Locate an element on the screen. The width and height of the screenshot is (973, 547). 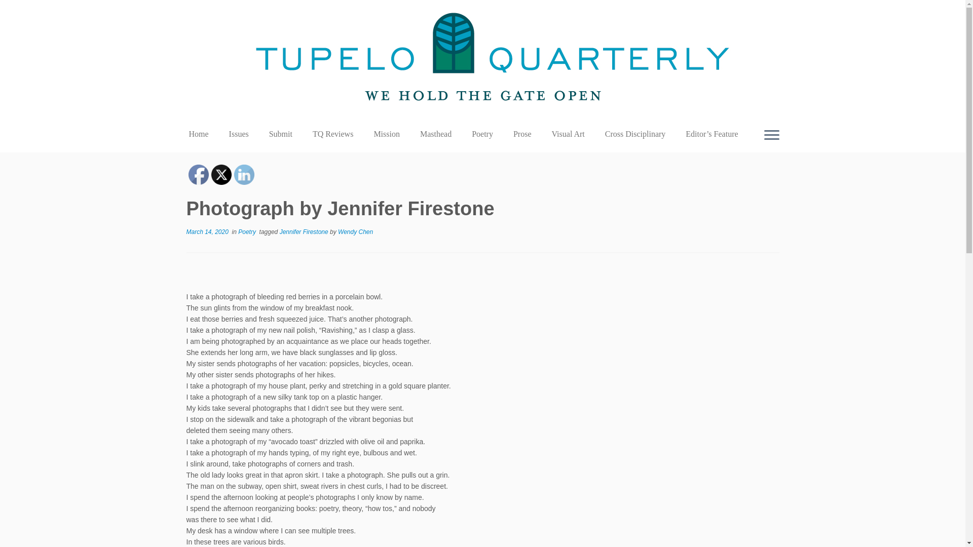
Poetry is located at coordinates (482, 134).